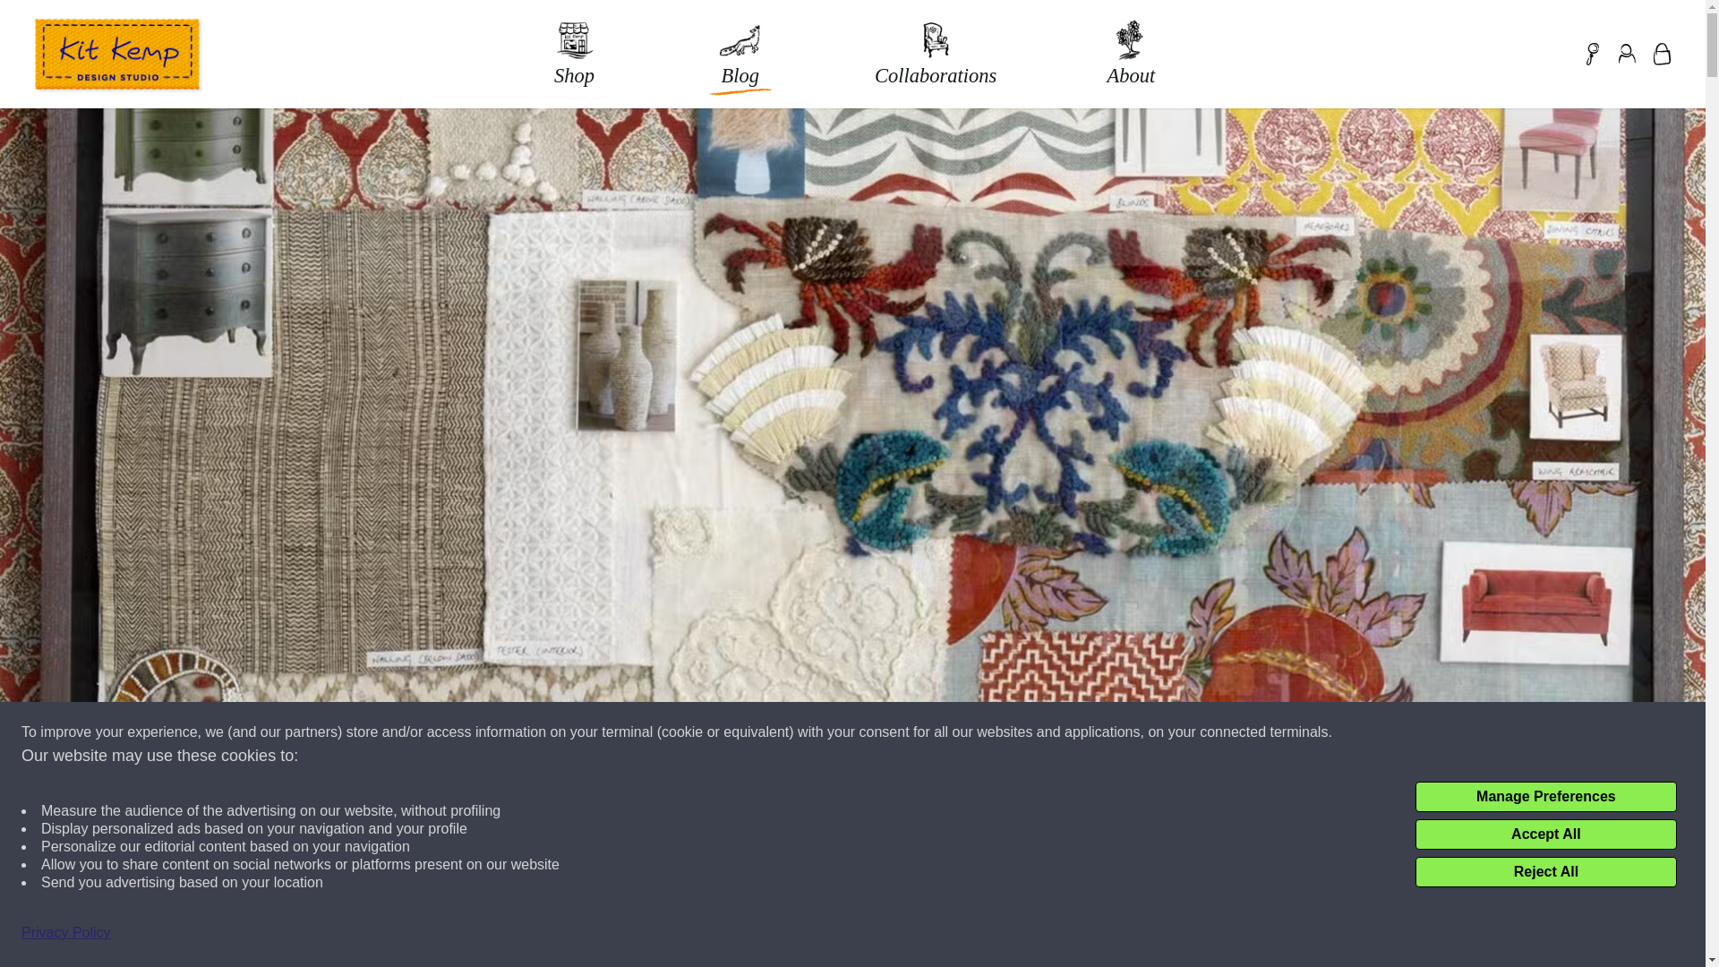 The height and width of the screenshot is (967, 1719). What do you see at coordinates (117, 54) in the screenshot?
I see `Kit Kemp Design Studio` at bounding box center [117, 54].